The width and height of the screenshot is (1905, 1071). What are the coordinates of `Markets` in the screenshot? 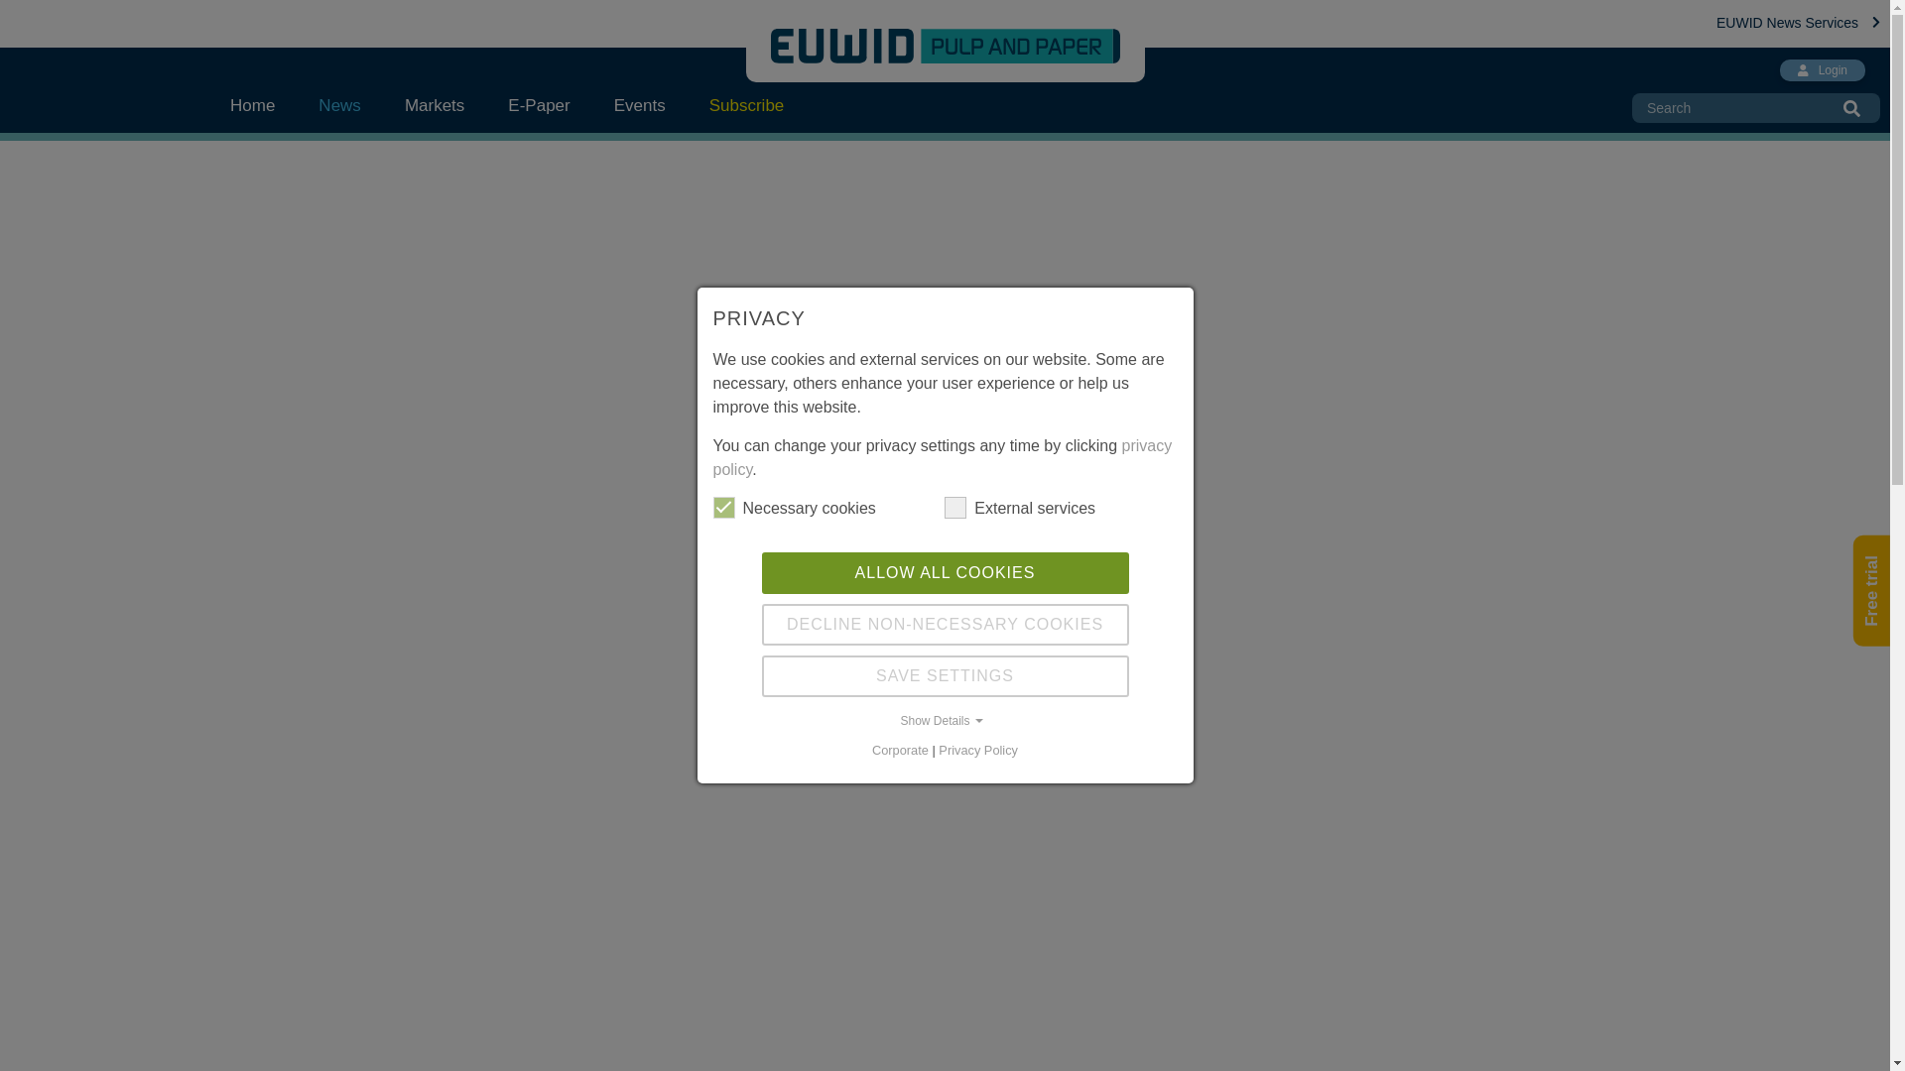 It's located at (434, 105).